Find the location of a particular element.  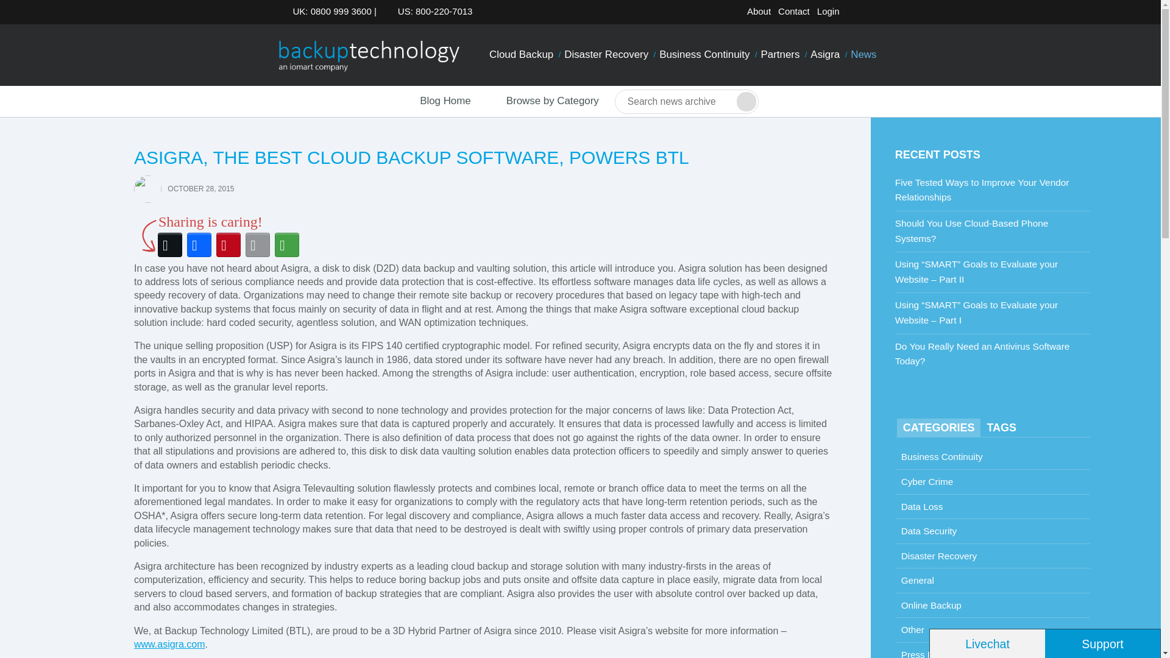

Login is located at coordinates (828, 12).